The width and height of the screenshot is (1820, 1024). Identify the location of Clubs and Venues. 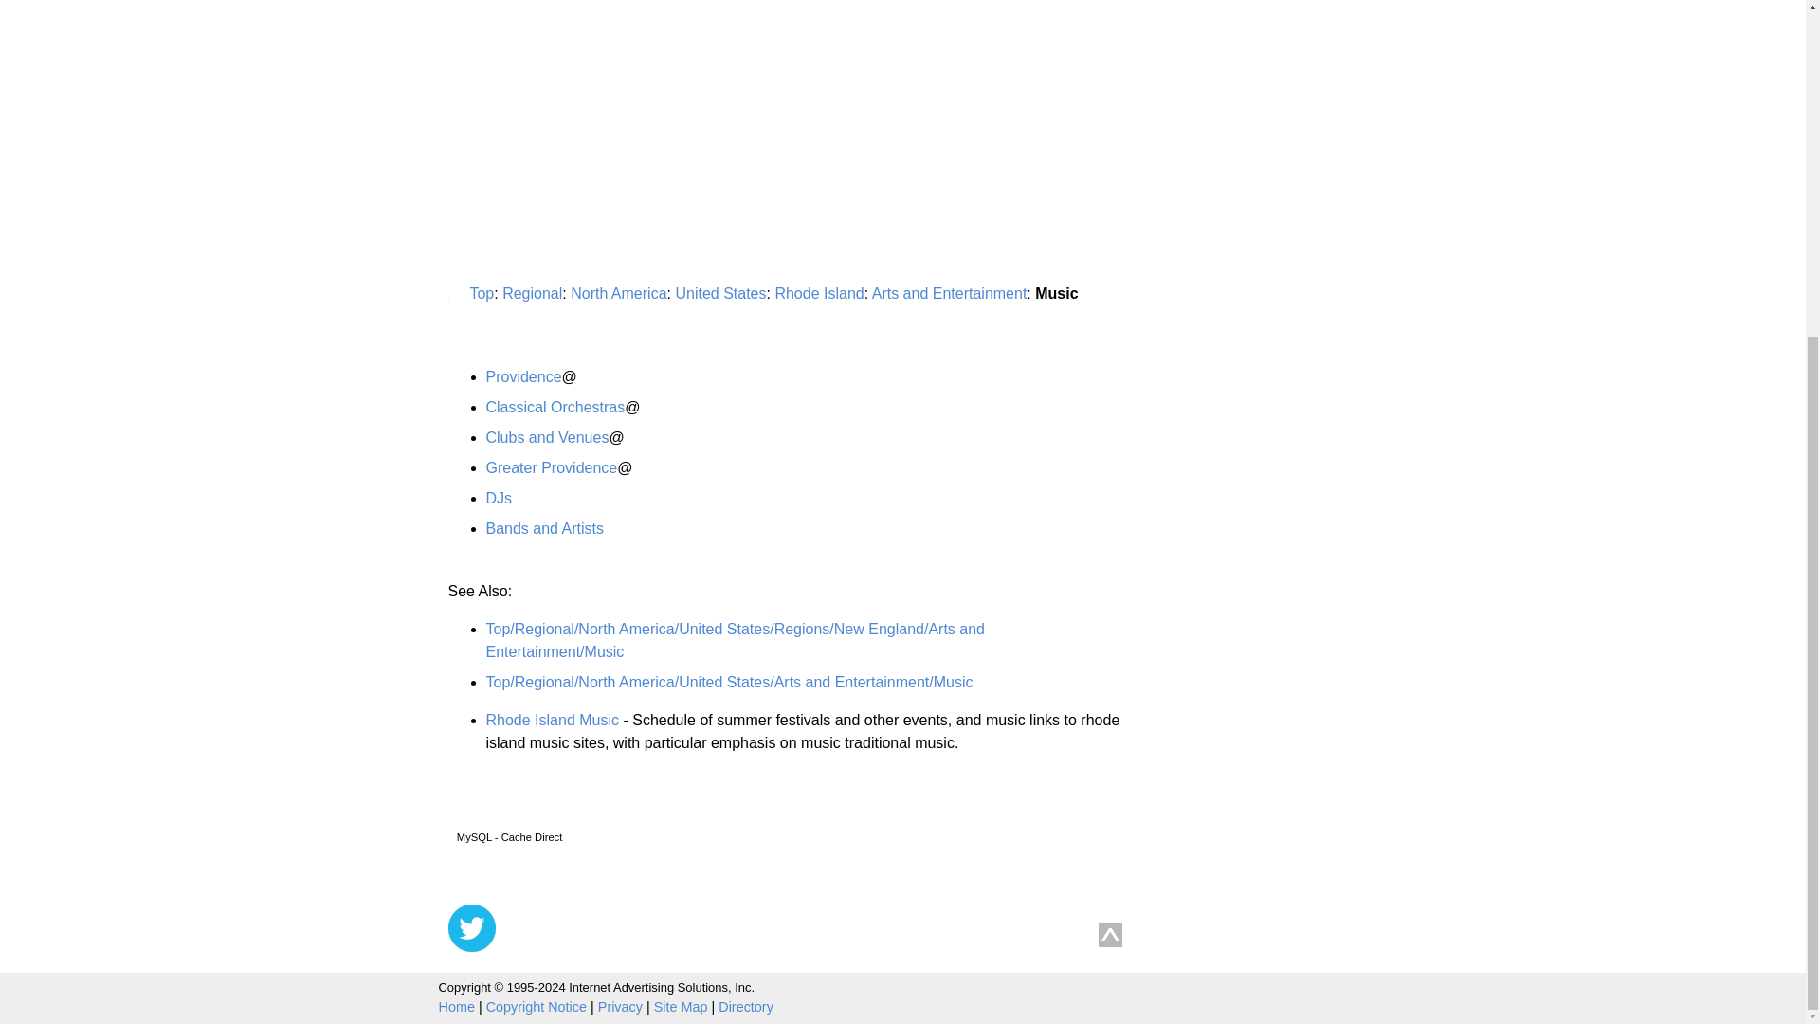
(546, 436).